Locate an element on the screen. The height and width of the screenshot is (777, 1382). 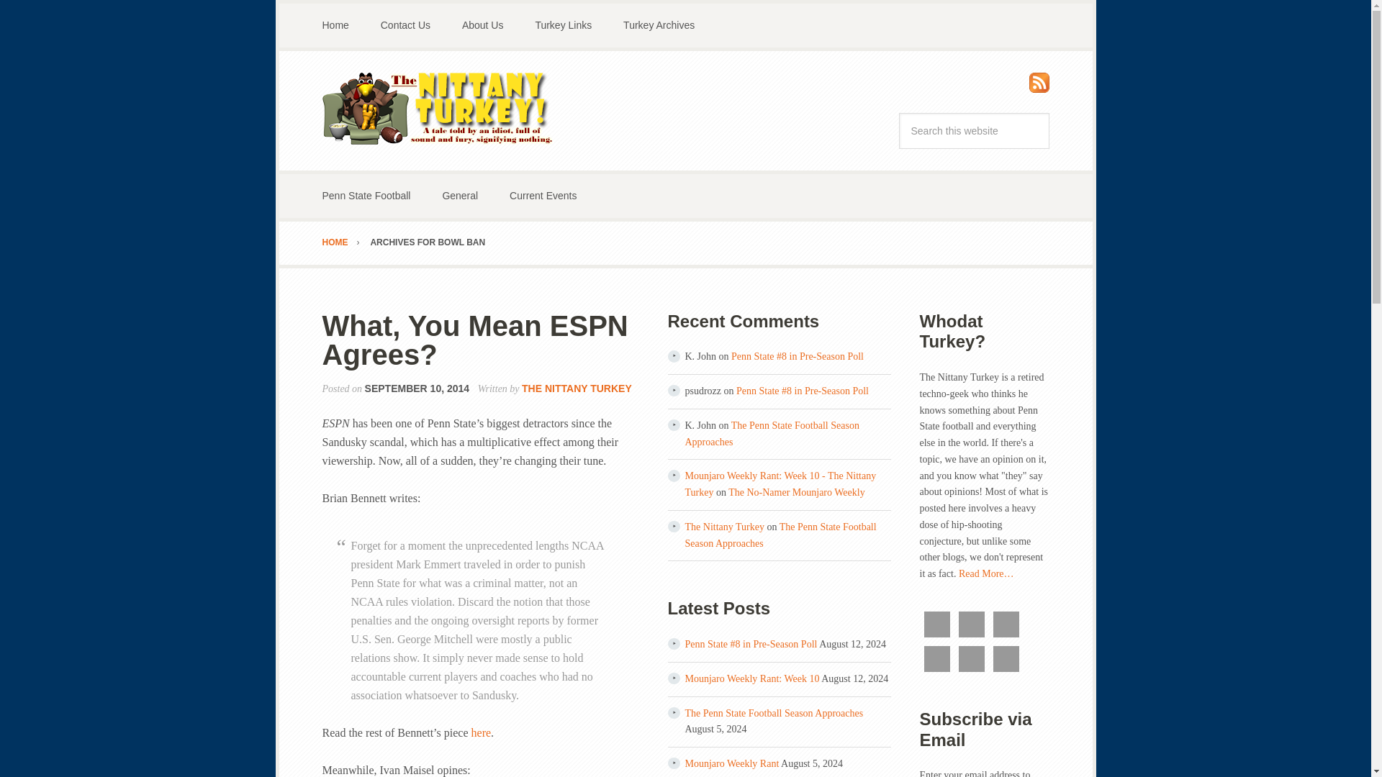
Current Events is located at coordinates (543, 196).